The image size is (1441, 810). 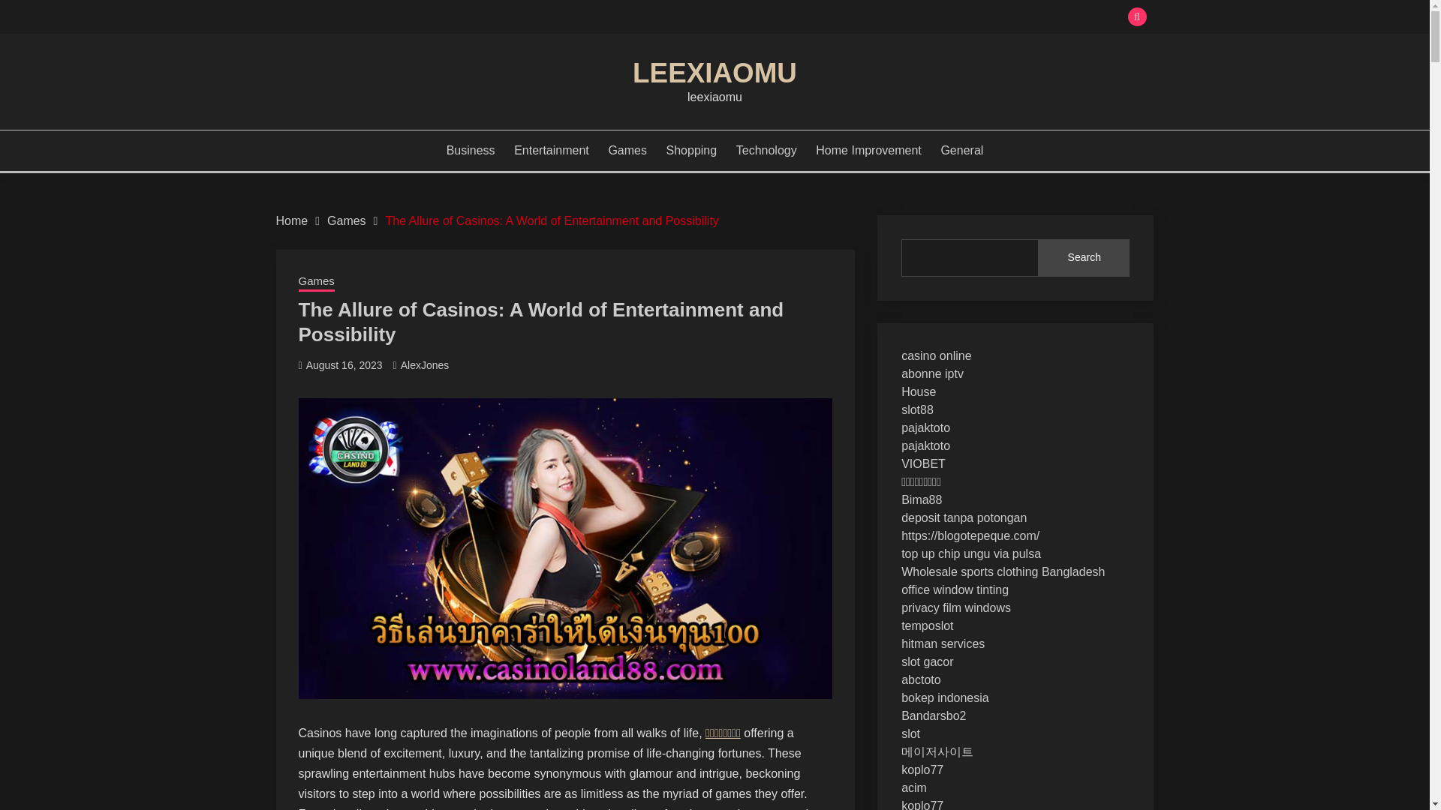 What do you see at coordinates (925, 427) in the screenshot?
I see `pajaktoto` at bounding box center [925, 427].